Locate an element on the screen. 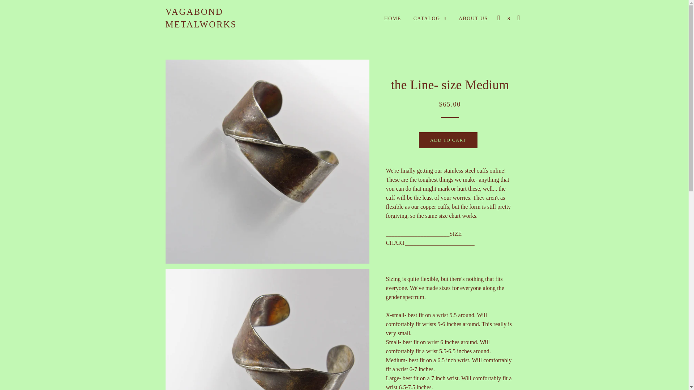 The width and height of the screenshot is (694, 390). ABOUT US is located at coordinates (473, 18).